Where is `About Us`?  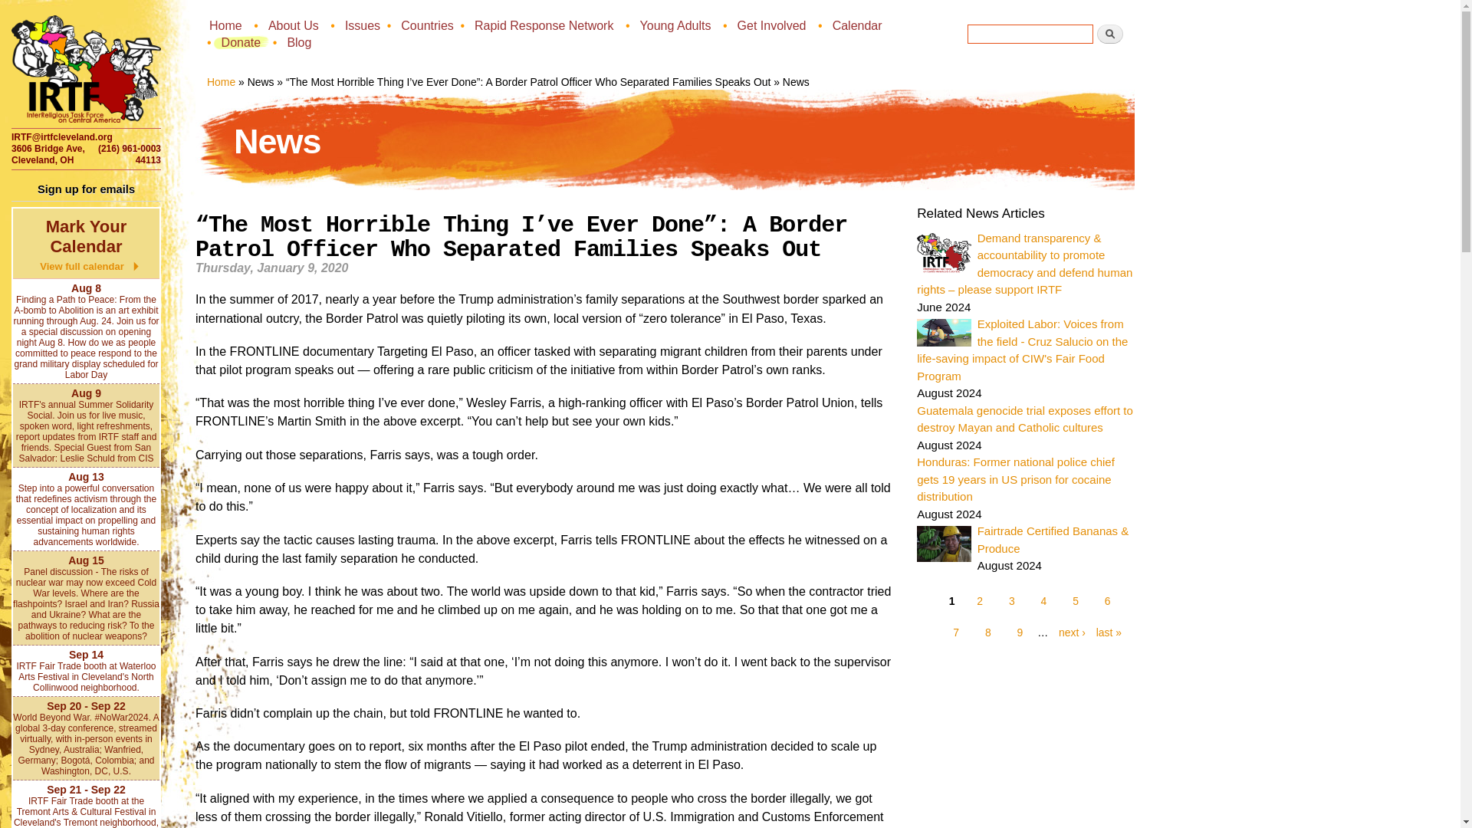 About Us is located at coordinates (294, 25).